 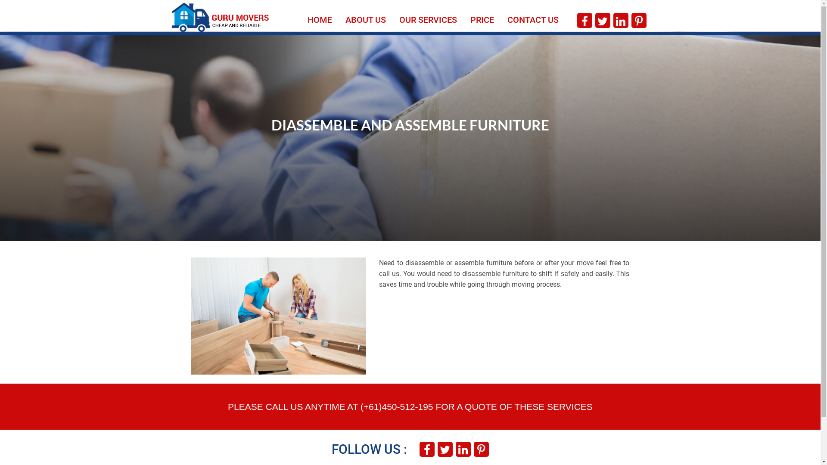 I want to click on FACEBOOK, so click(x=426, y=450).